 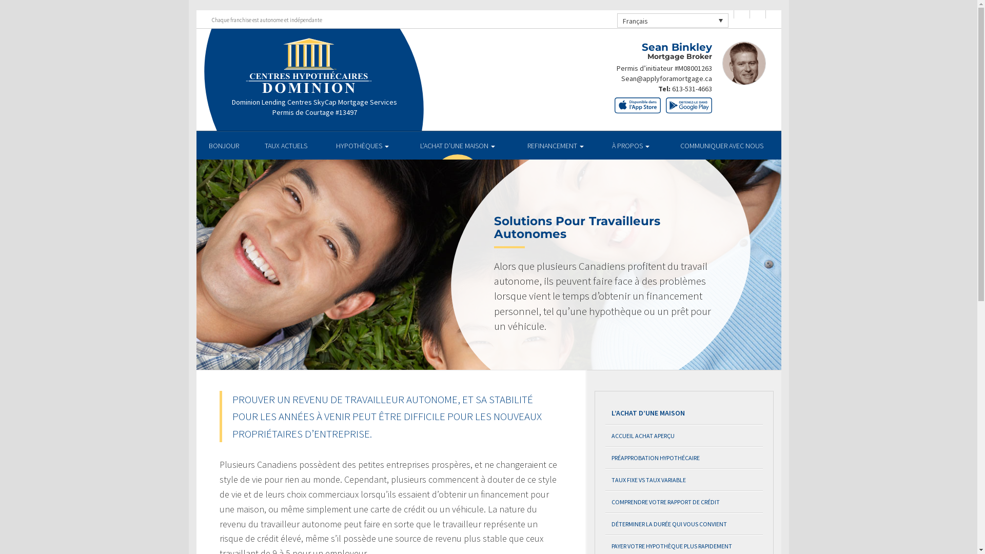 What do you see at coordinates (224, 146) in the screenshot?
I see `BONJOUR` at bounding box center [224, 146].